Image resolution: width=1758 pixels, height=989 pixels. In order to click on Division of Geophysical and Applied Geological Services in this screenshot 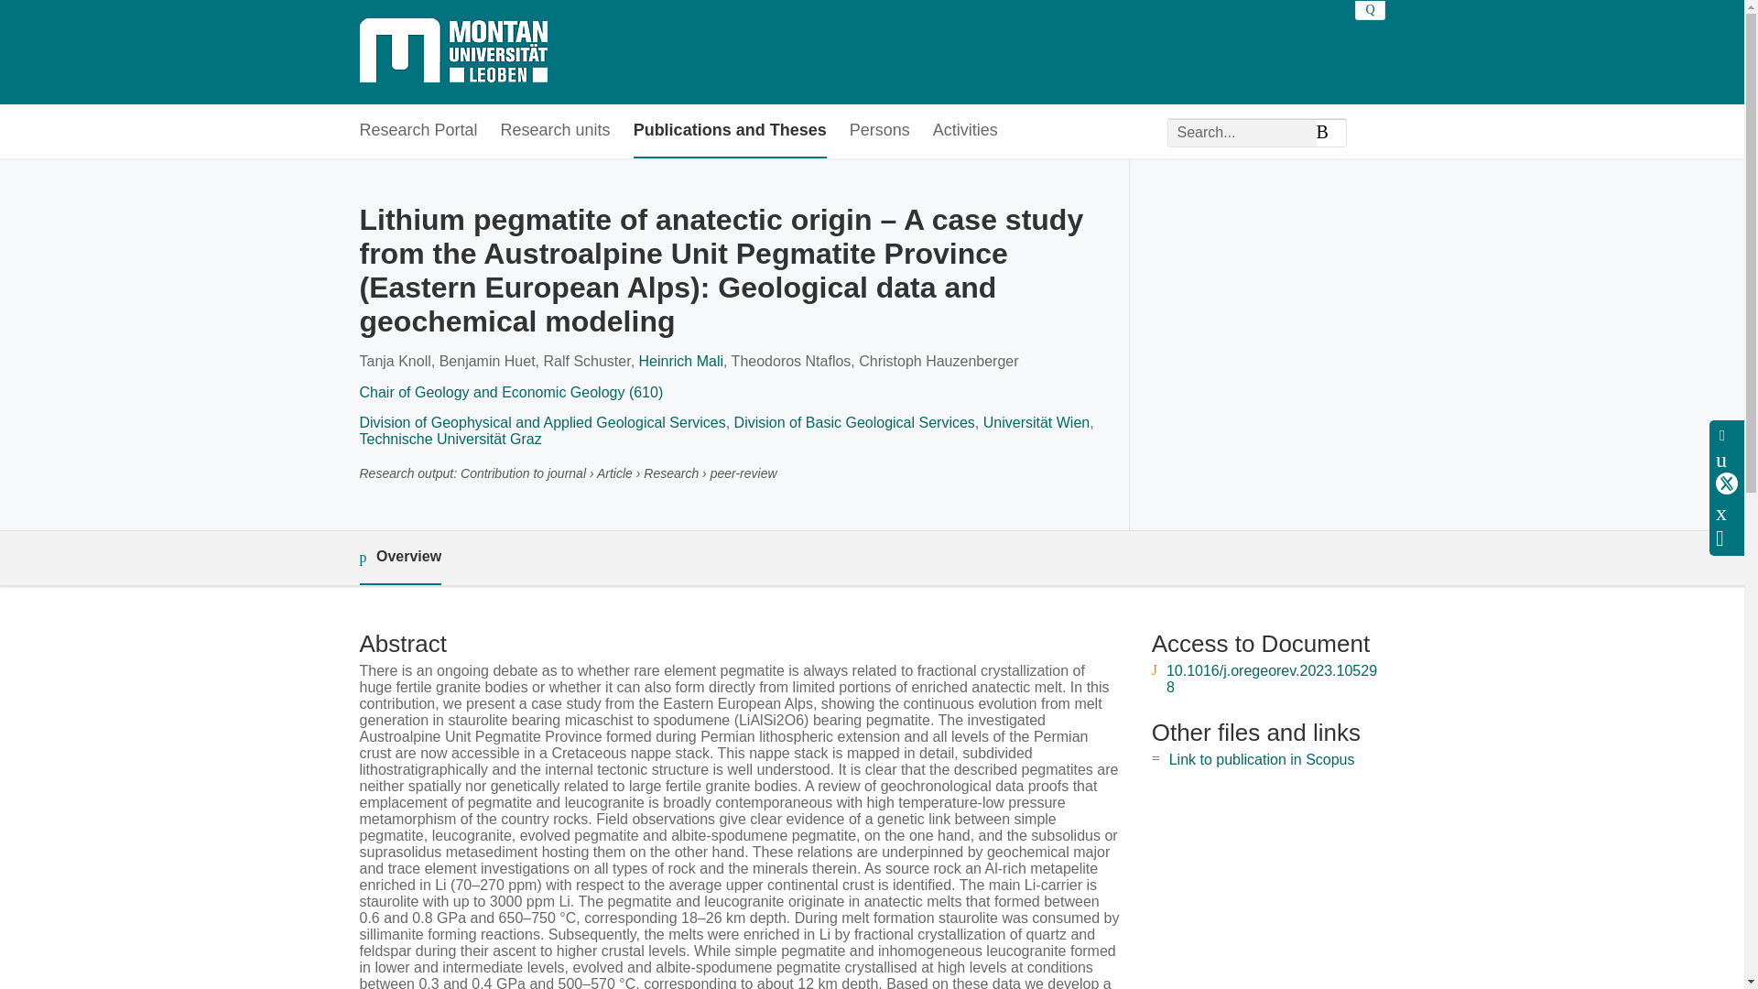, I will do `click(541, 421)`.